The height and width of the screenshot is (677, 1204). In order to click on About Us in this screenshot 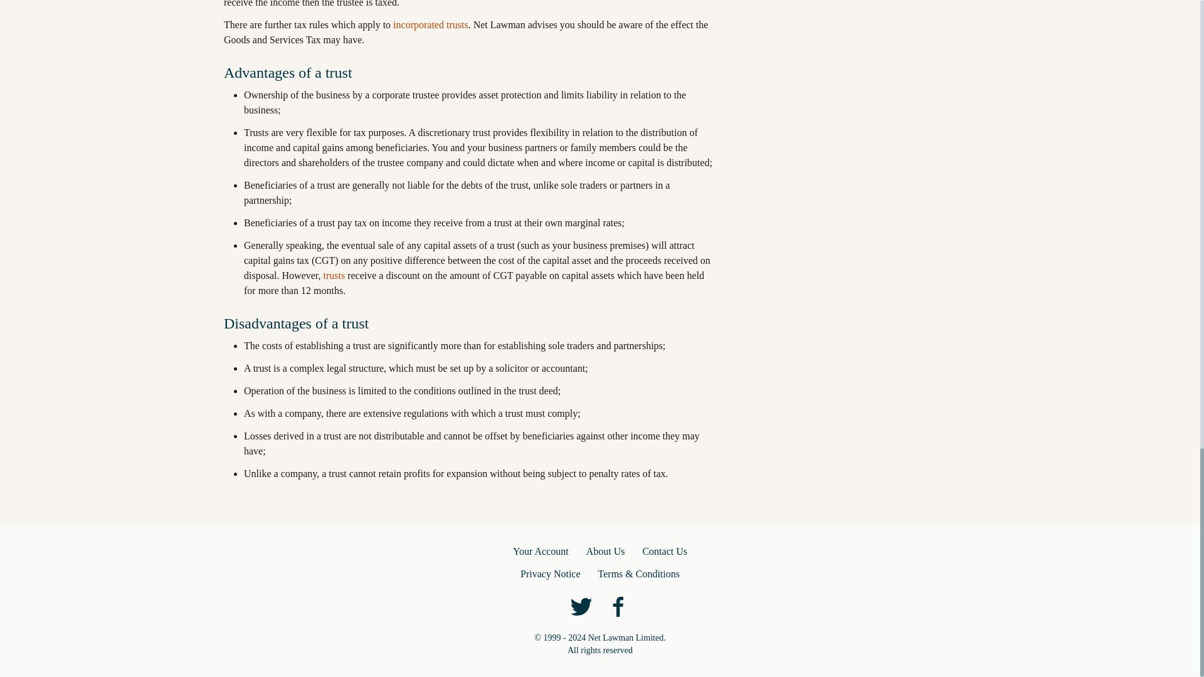, I will do `click(606, 552)`.